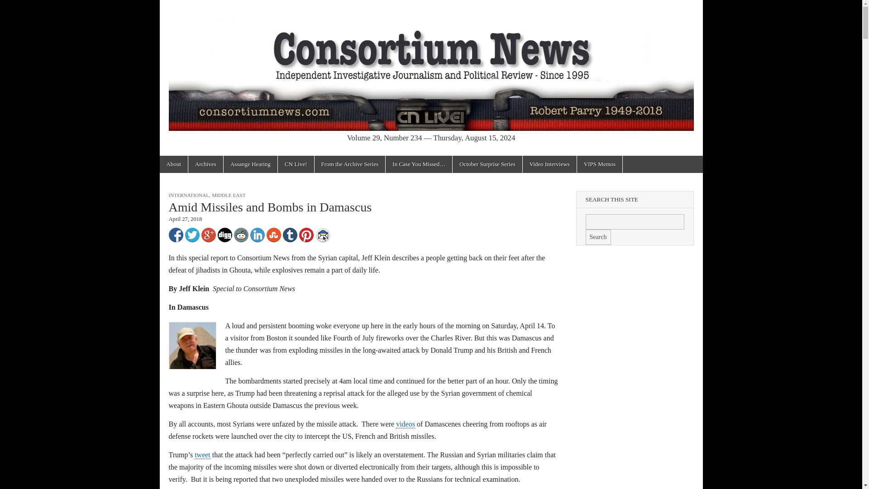 The height and width of the screenshot is (489, 869). What do you see at coordinates (487, 164) in the screenshot?
I see `October Surprise Series` at bounding box center [487, 164].